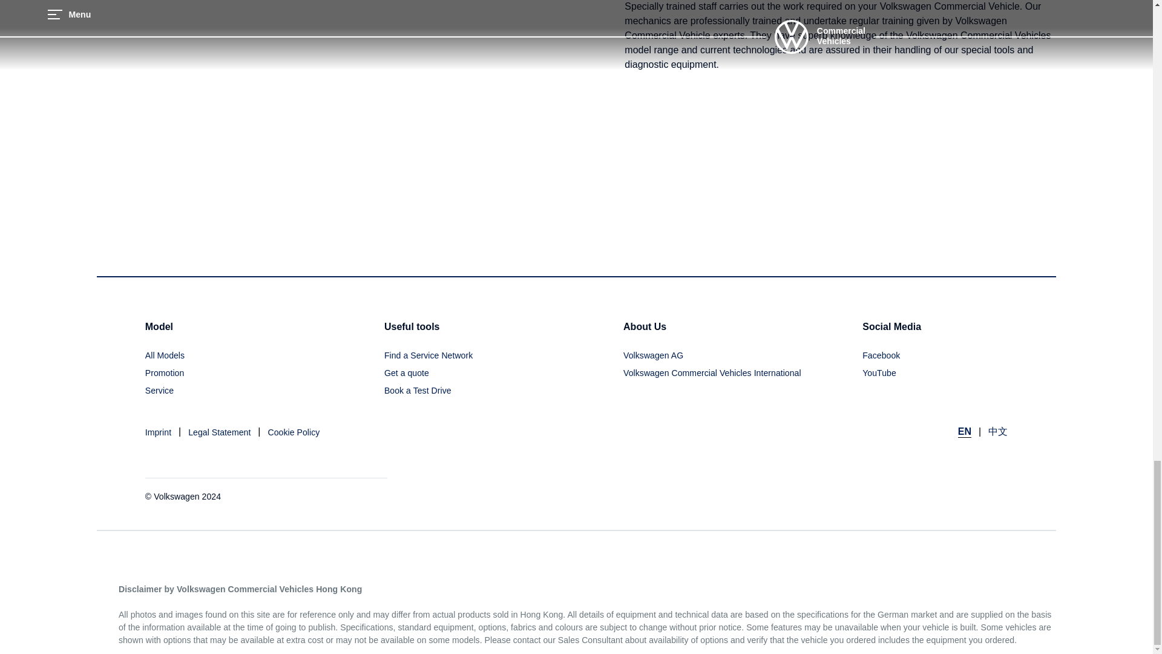 The image size is (1162, 654). Describe the element at coordinates (965, 432) in the screenshot. I see `EN` at that location.